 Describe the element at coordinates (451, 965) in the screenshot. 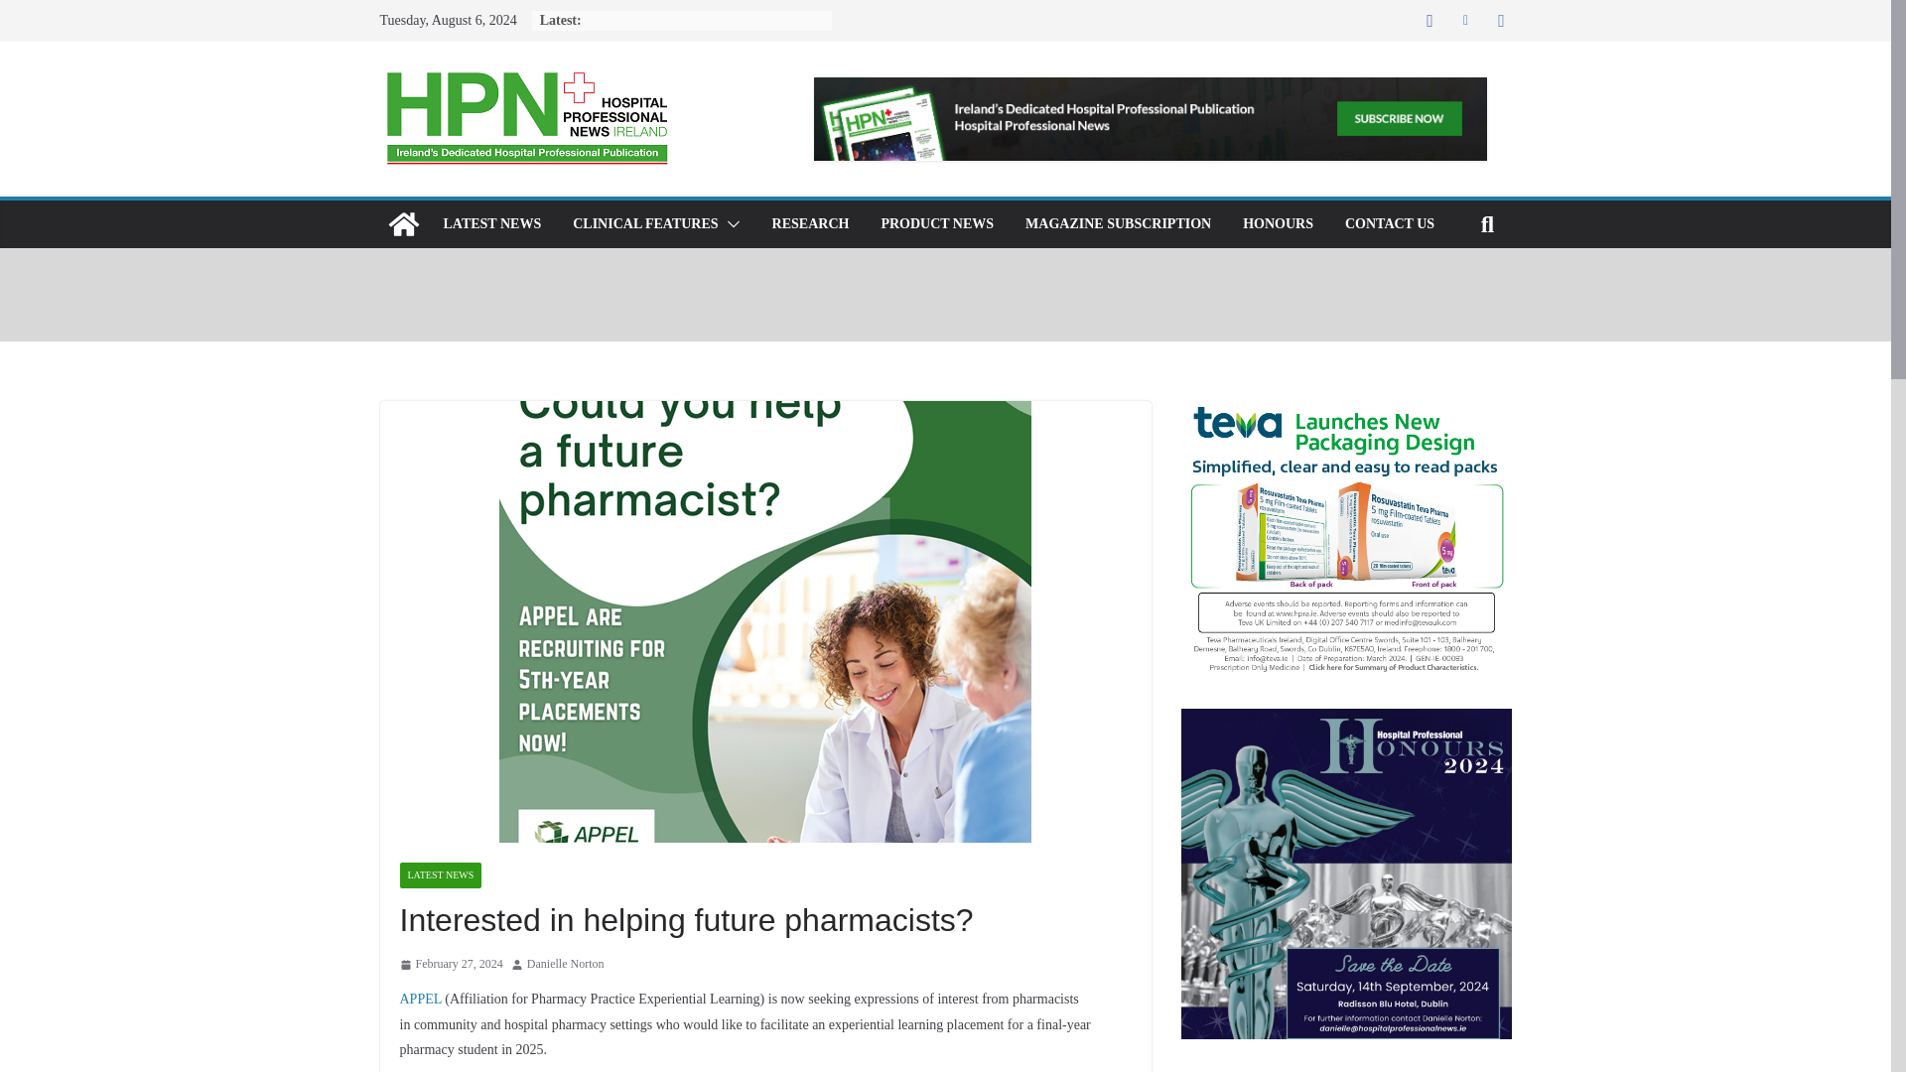

I see `2:42 pm` at that location.